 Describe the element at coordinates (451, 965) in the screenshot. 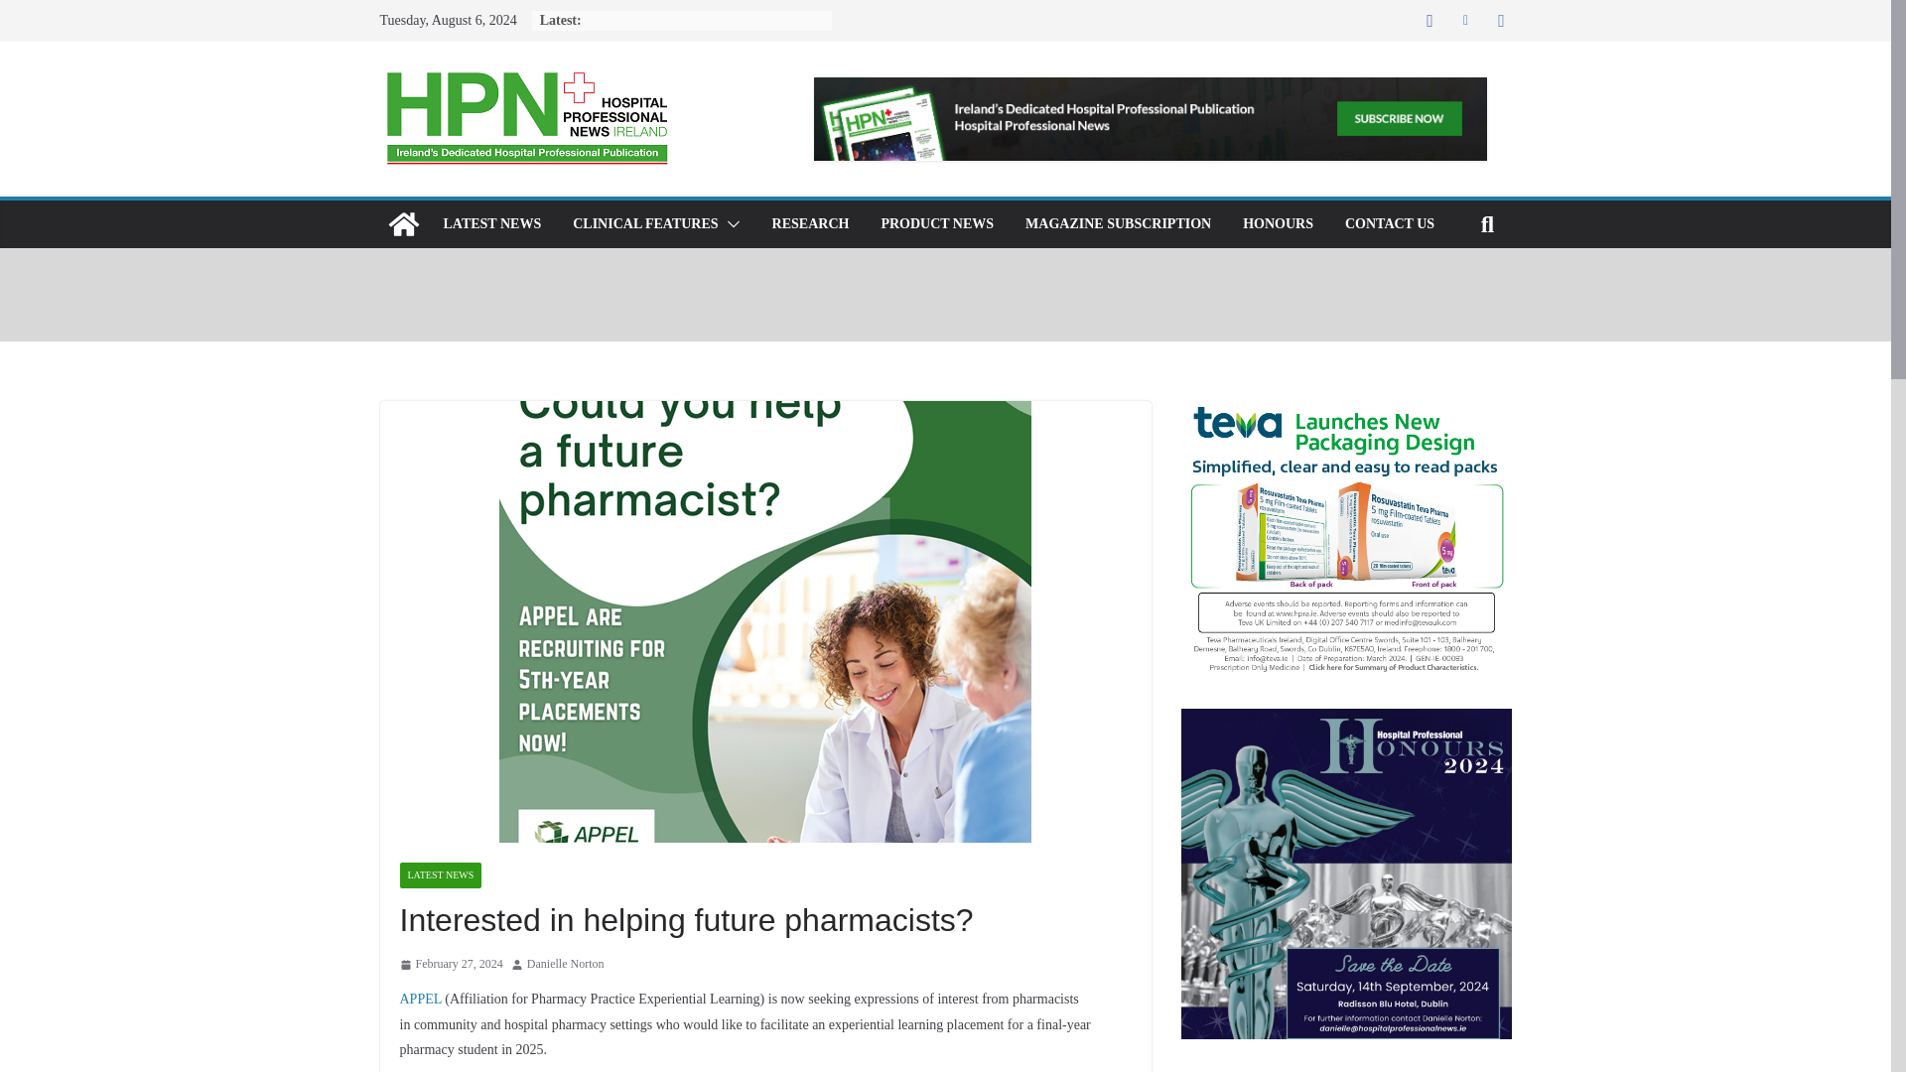

I see `2:42 pm` at that location.